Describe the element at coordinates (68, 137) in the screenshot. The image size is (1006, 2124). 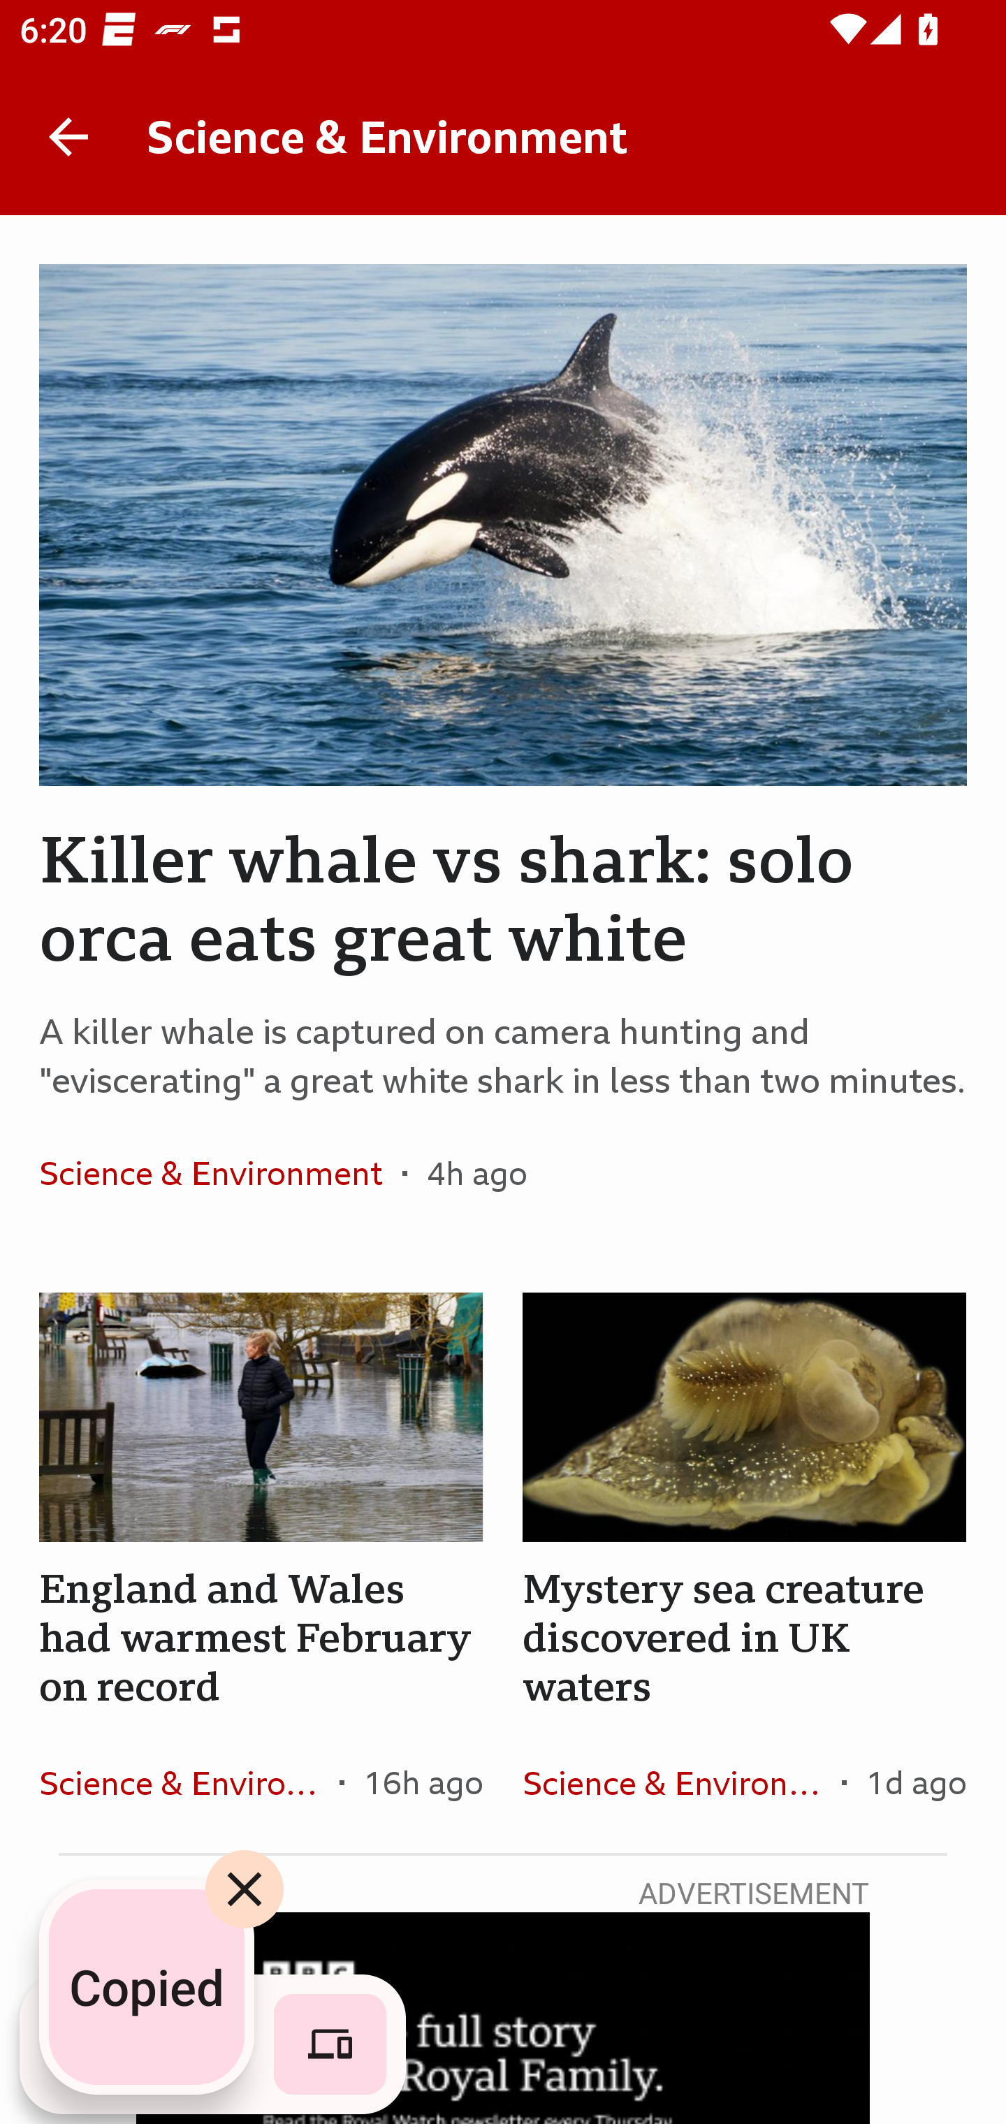
I see `Back` at that location.